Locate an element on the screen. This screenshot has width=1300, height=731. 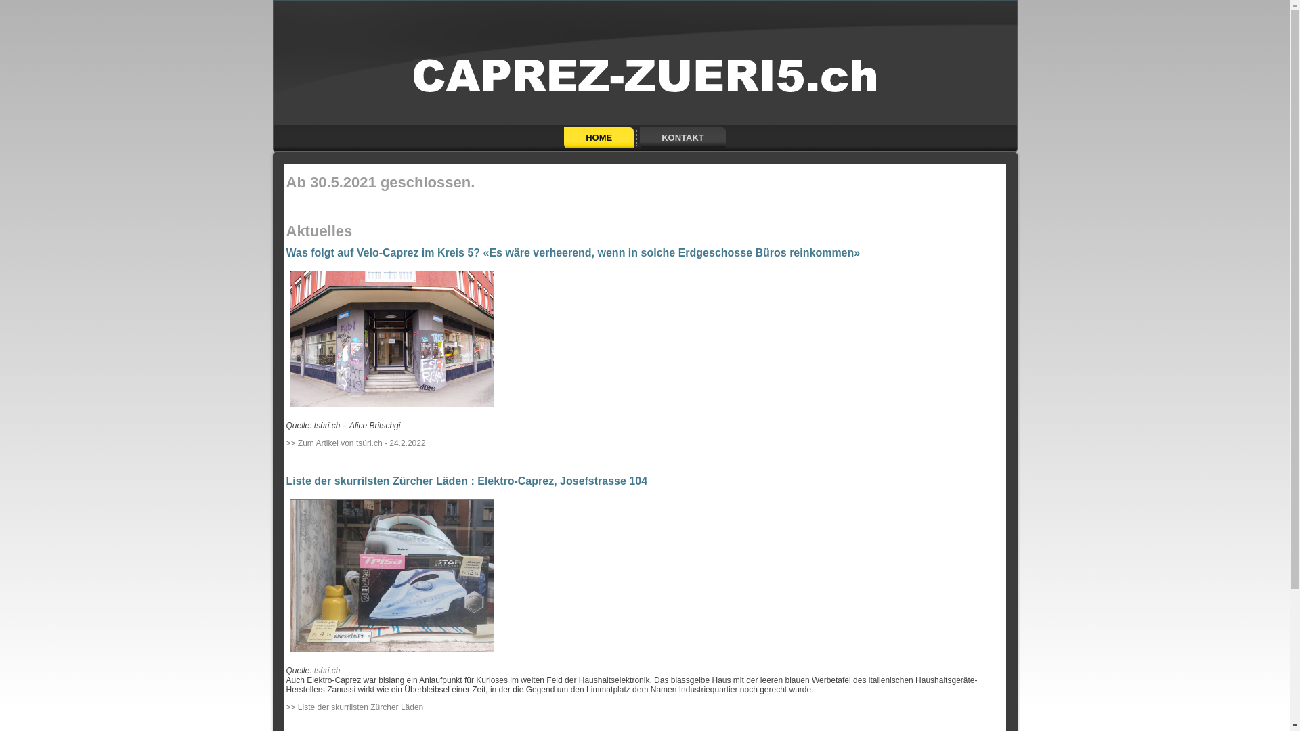
HOME is located at coordinates (599, 138).